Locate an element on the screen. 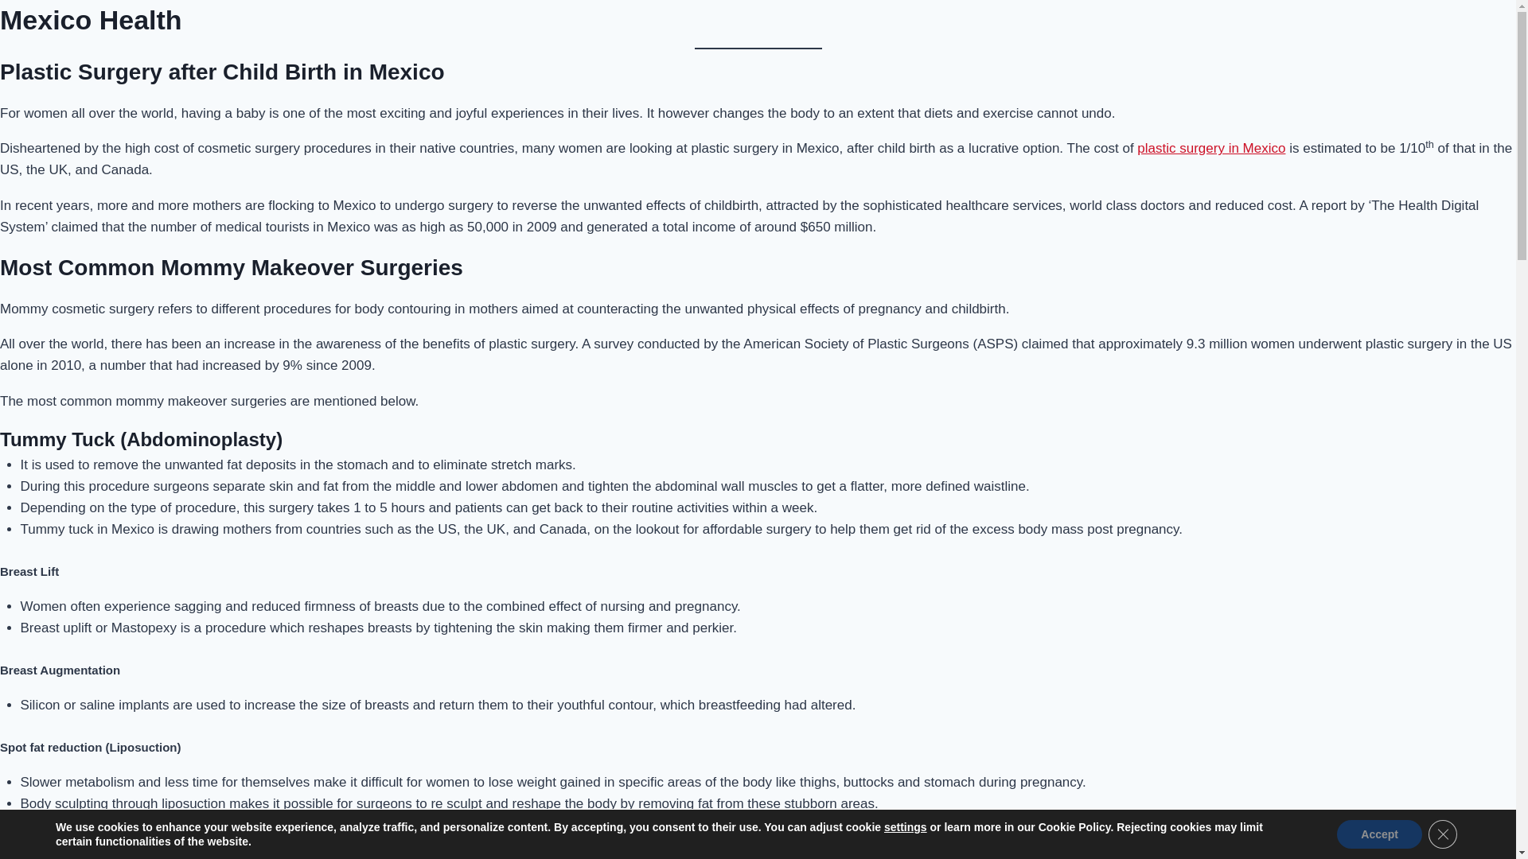 Image resolution: width=1528 pixels, height=859 pixels. plastic surgery in Mexico is located at coordinates (1210, 148).